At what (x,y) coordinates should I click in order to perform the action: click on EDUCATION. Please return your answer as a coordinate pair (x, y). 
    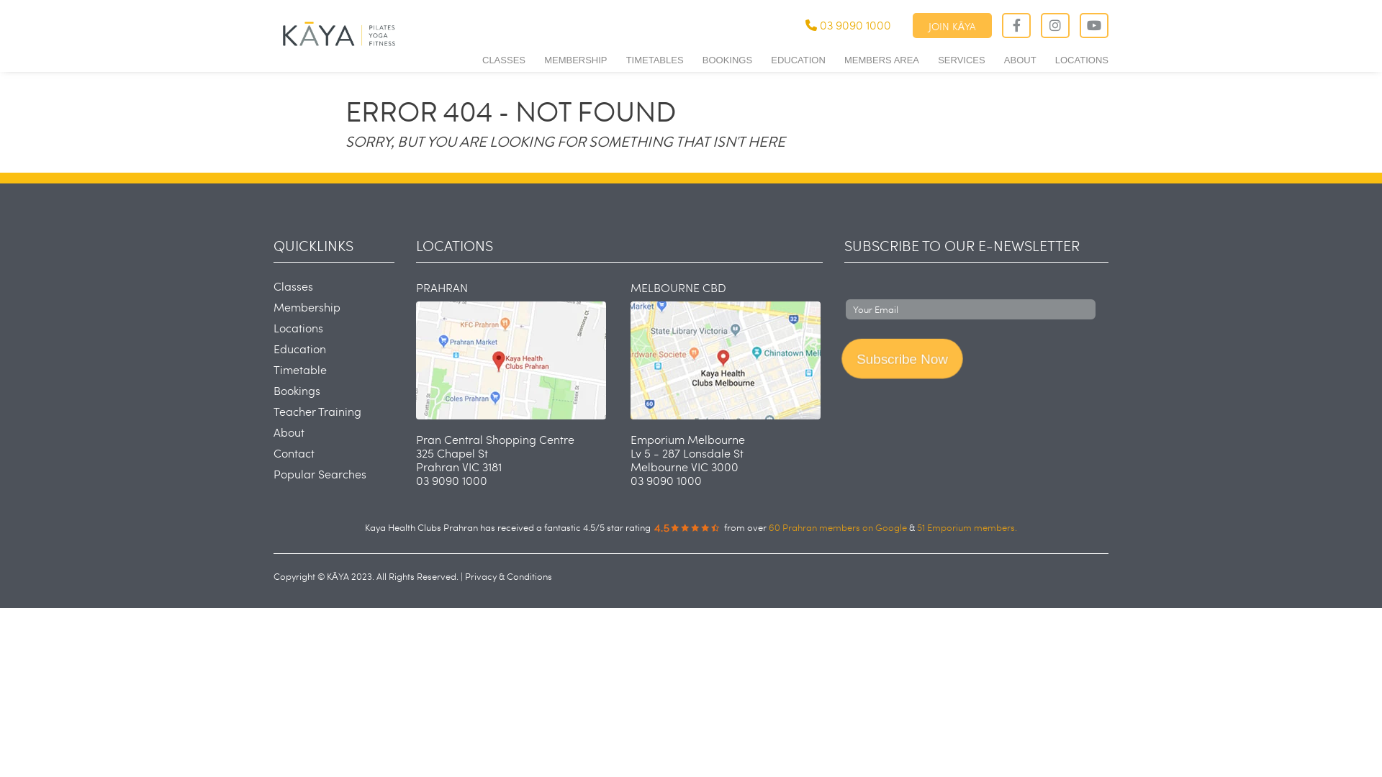
    Looking at the image, I should click on (798, 58).